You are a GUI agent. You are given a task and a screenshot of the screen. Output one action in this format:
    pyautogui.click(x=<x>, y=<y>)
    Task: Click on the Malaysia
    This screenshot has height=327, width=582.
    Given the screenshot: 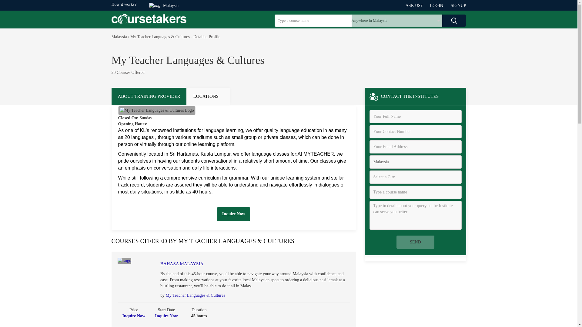 What is the action you would take?
    pyautogui.click(x=119, y=37)
    